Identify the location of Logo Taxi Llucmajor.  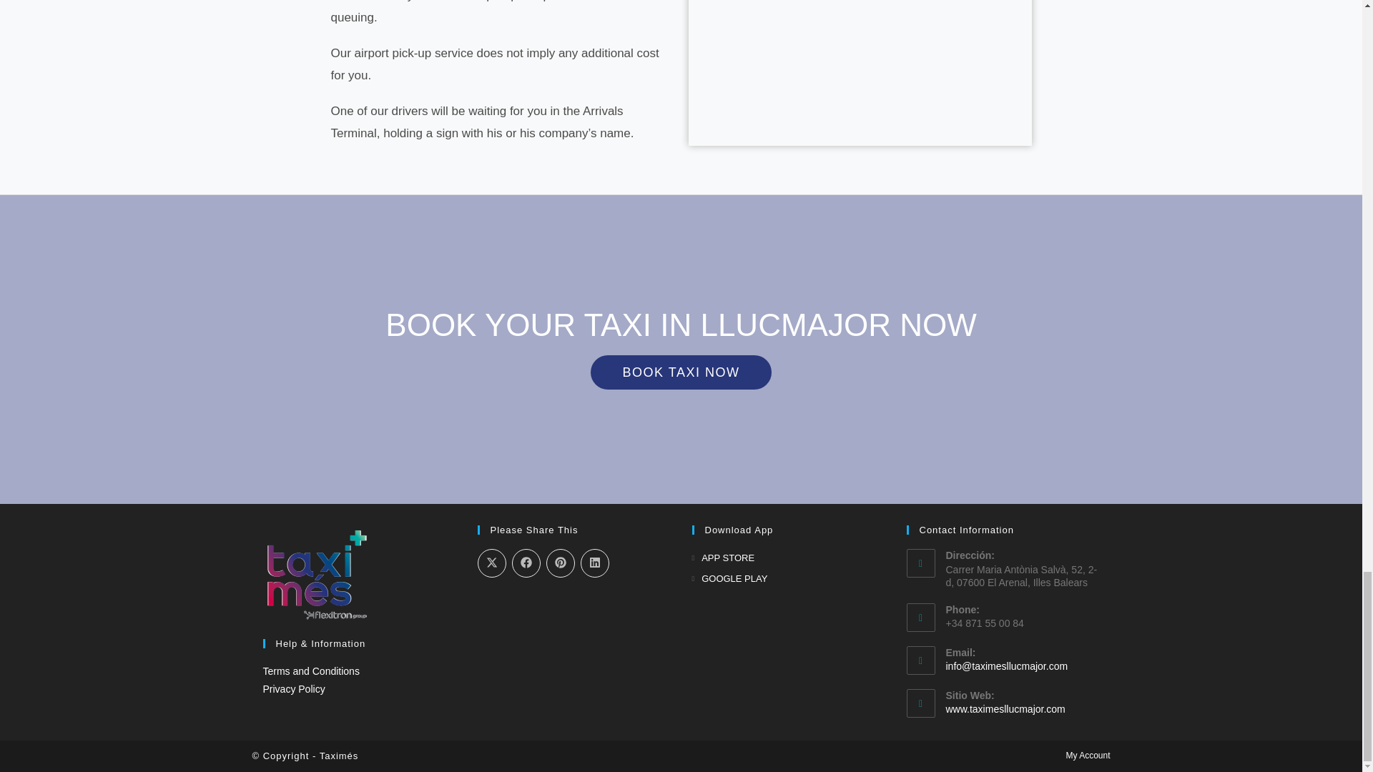
(317, 575).